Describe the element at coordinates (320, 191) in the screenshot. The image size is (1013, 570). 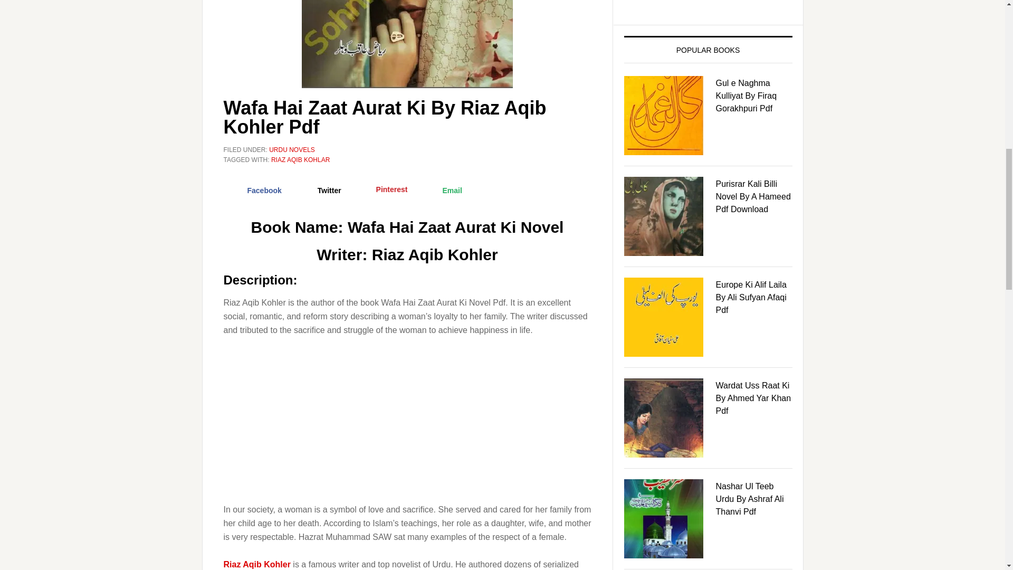
I see `Twitter` at that location.